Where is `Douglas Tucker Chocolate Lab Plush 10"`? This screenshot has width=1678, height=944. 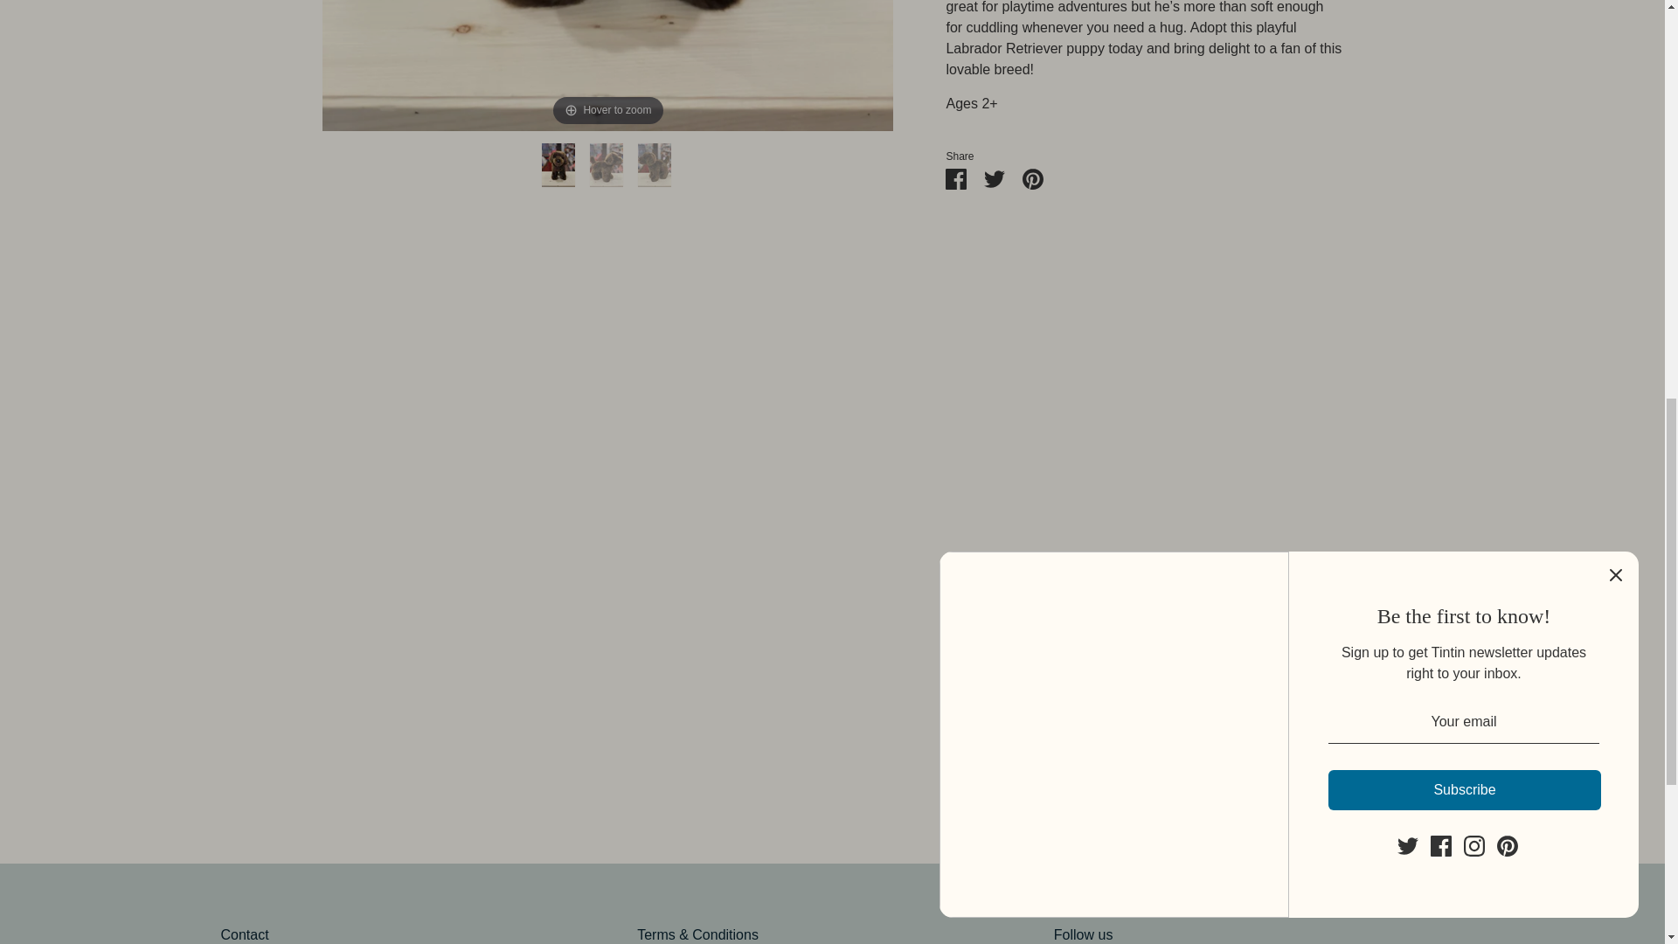 Douglas Tucker Chocolate Lab Plush 10" is located at coordinates (608, 156).